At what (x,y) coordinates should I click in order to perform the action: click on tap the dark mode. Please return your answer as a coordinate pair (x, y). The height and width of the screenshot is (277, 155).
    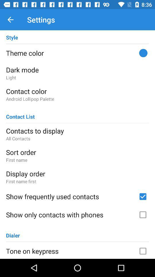
    Looking at the image, I should click on (77, 70).